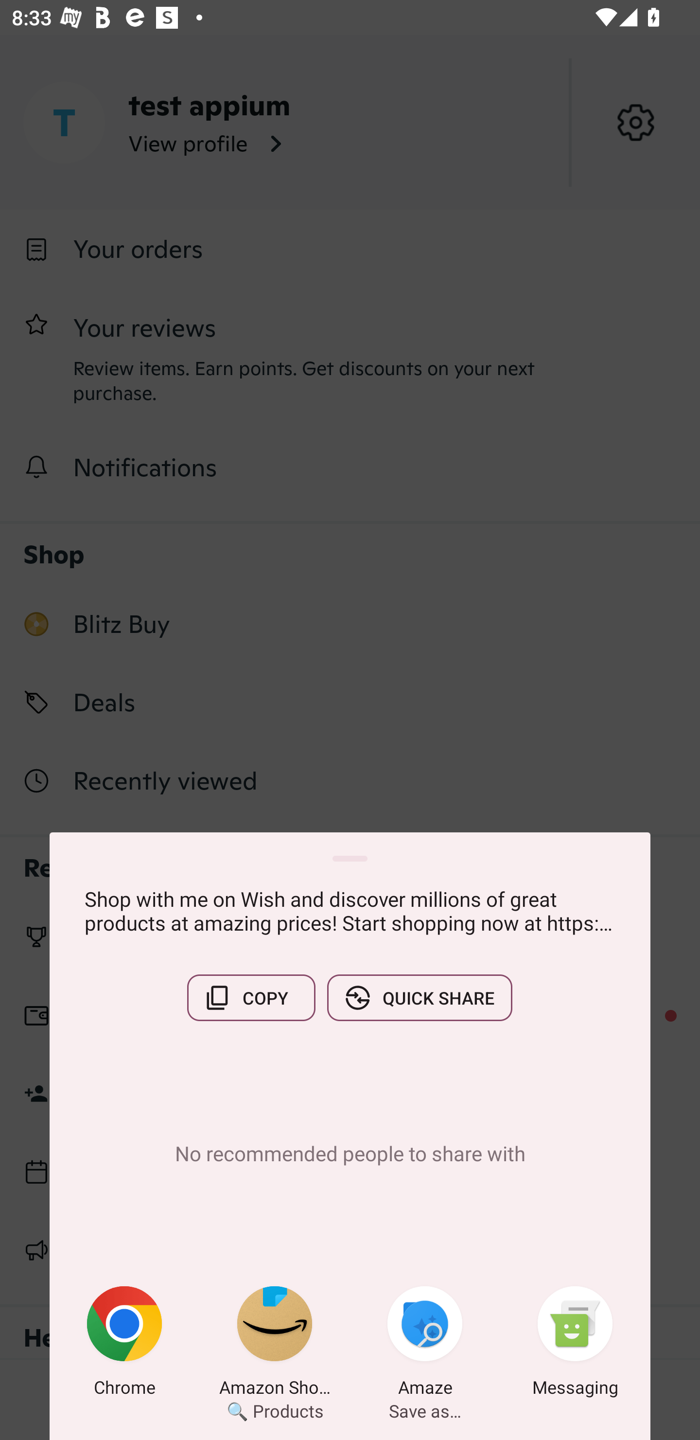 The image size is (700, 1440). I want to click on QUICK SHARE, so click(420, 998).